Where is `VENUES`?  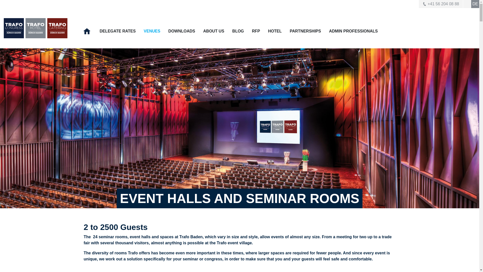 VENUES is located at coordinates (152, 31).